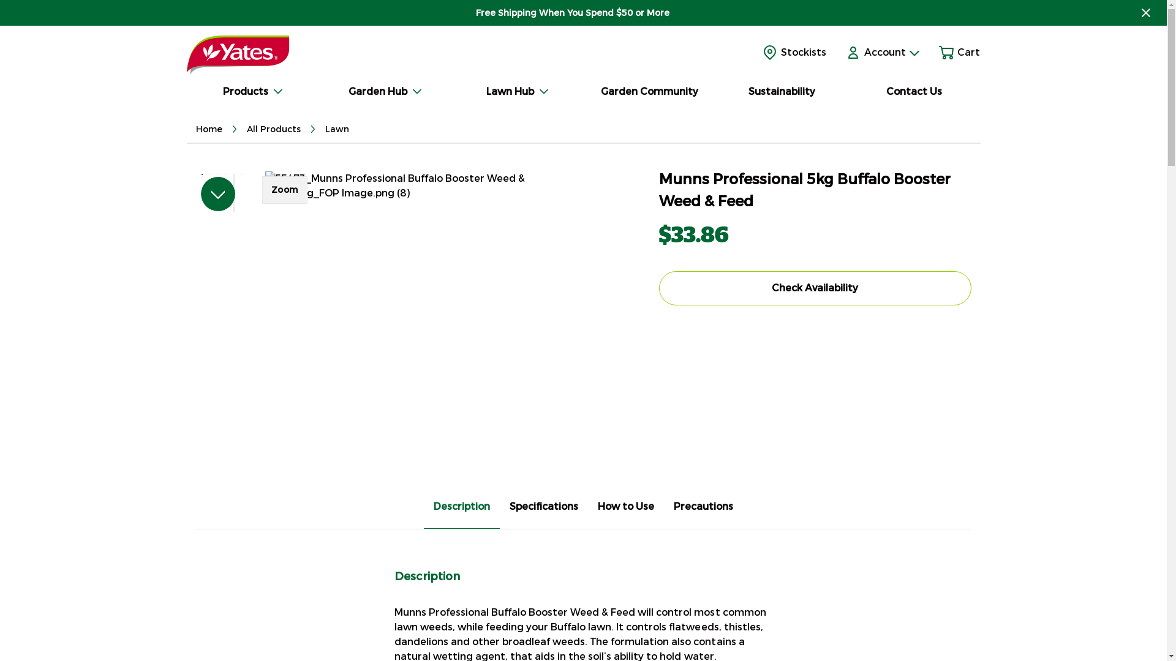 The width and height of the screenshot is (1176, 661). What do you see at coordinates (209, 130) in the screenshot?
I see `Home` at bounding box center [209, 130].